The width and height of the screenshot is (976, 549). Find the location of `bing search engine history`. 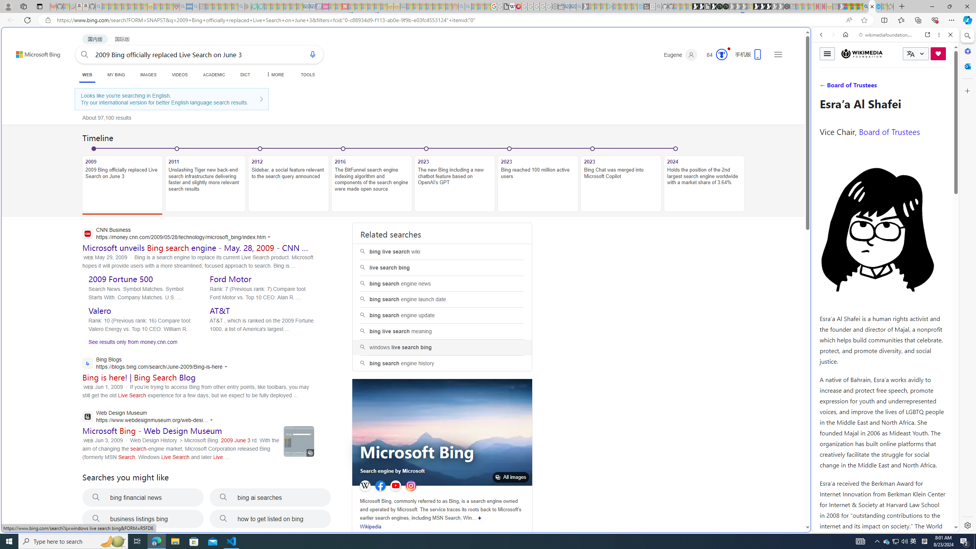

bing search engine history is located at coordinates (442, 363).